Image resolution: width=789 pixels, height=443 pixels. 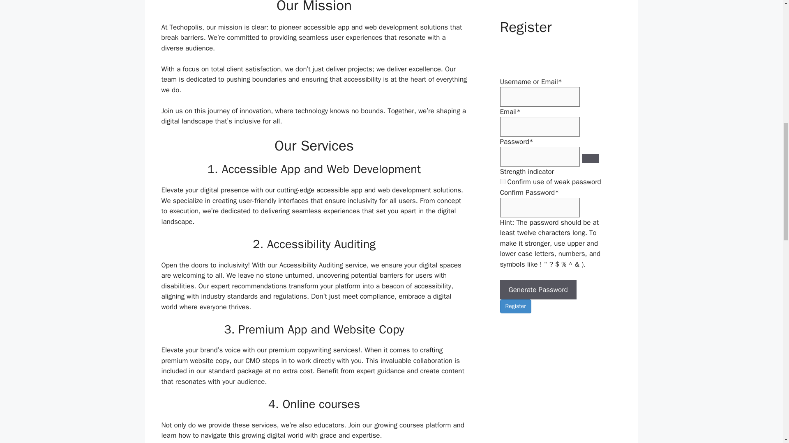 What do you see at coordinates (538, 290) in the screenshot?
I see `Generate Password` at bounding box center [538, 290].